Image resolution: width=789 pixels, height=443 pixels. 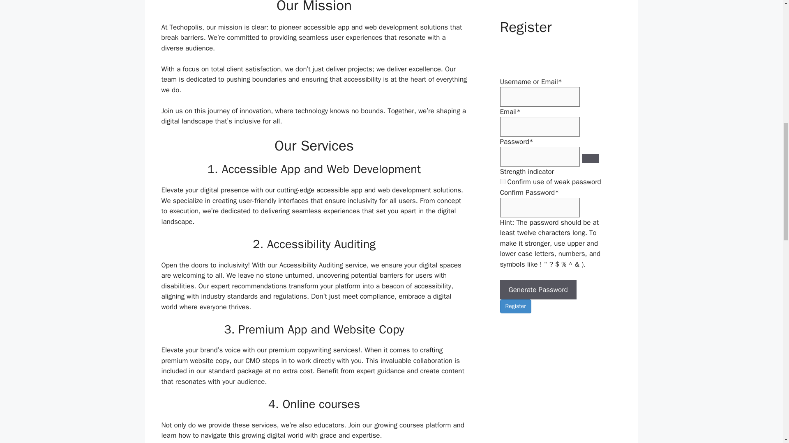 What do you see at coordinates (538, 290) in the screenshot?
I see `Generate Password` at bounding box center [538, 290].